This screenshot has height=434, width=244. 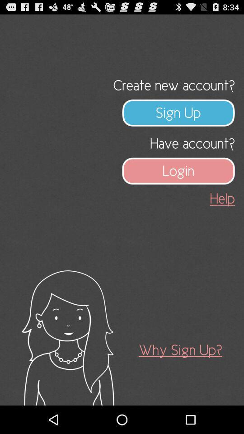 I want to click on jump until login, so click(x=178, y=171).